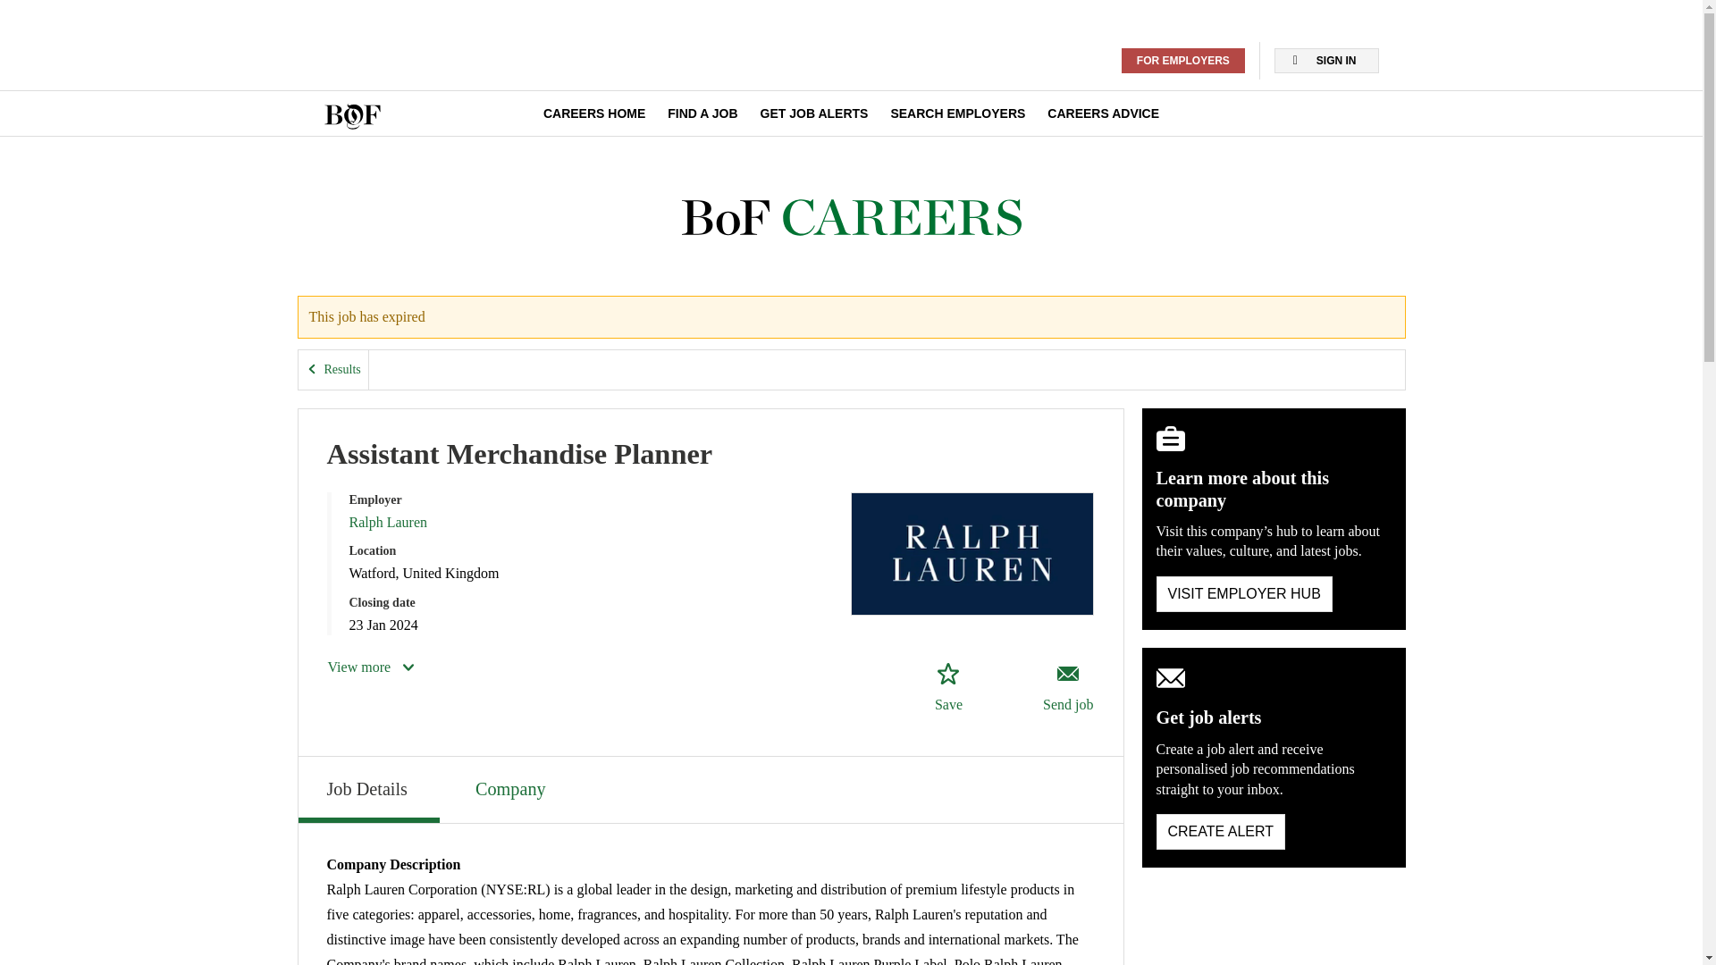  Describe the element at coordinates (851, 218) in the screenshot. I see `BoF Careers` at that location.